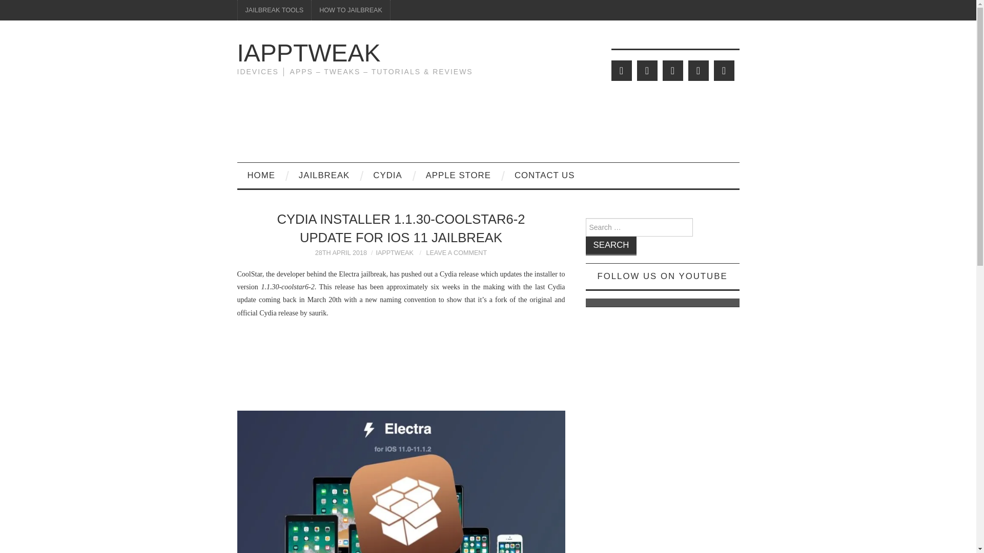 The height and width of the screenshot is (553, 984). Describe the element at coordinates (544, 175) in the screenshot. I see `Contact iappTweak` at that location.